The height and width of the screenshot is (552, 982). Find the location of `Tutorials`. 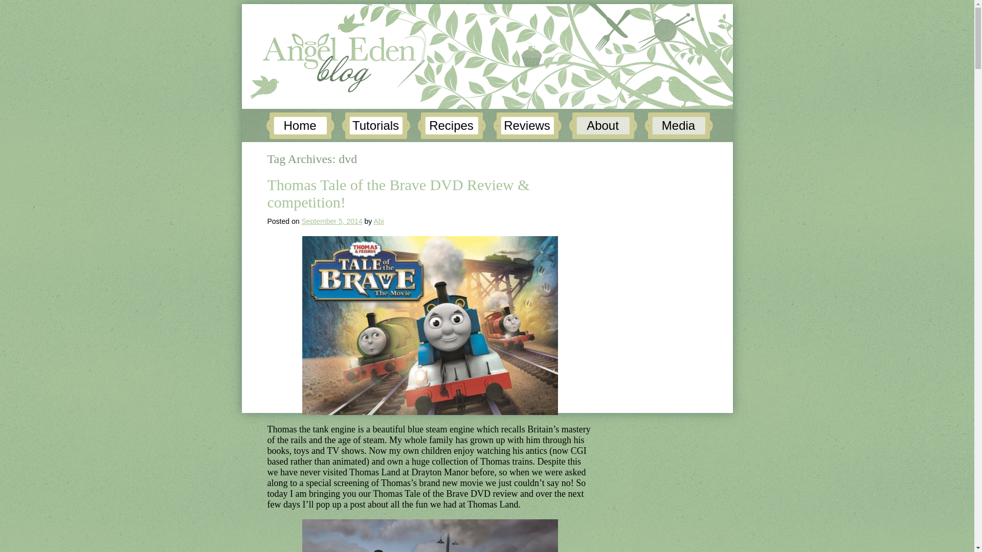

Tutorials is located at coordinates (376, 126).